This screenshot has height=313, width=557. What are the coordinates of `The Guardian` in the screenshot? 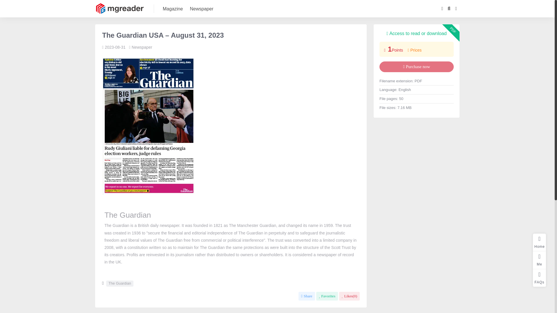 It's located at (120, 283).